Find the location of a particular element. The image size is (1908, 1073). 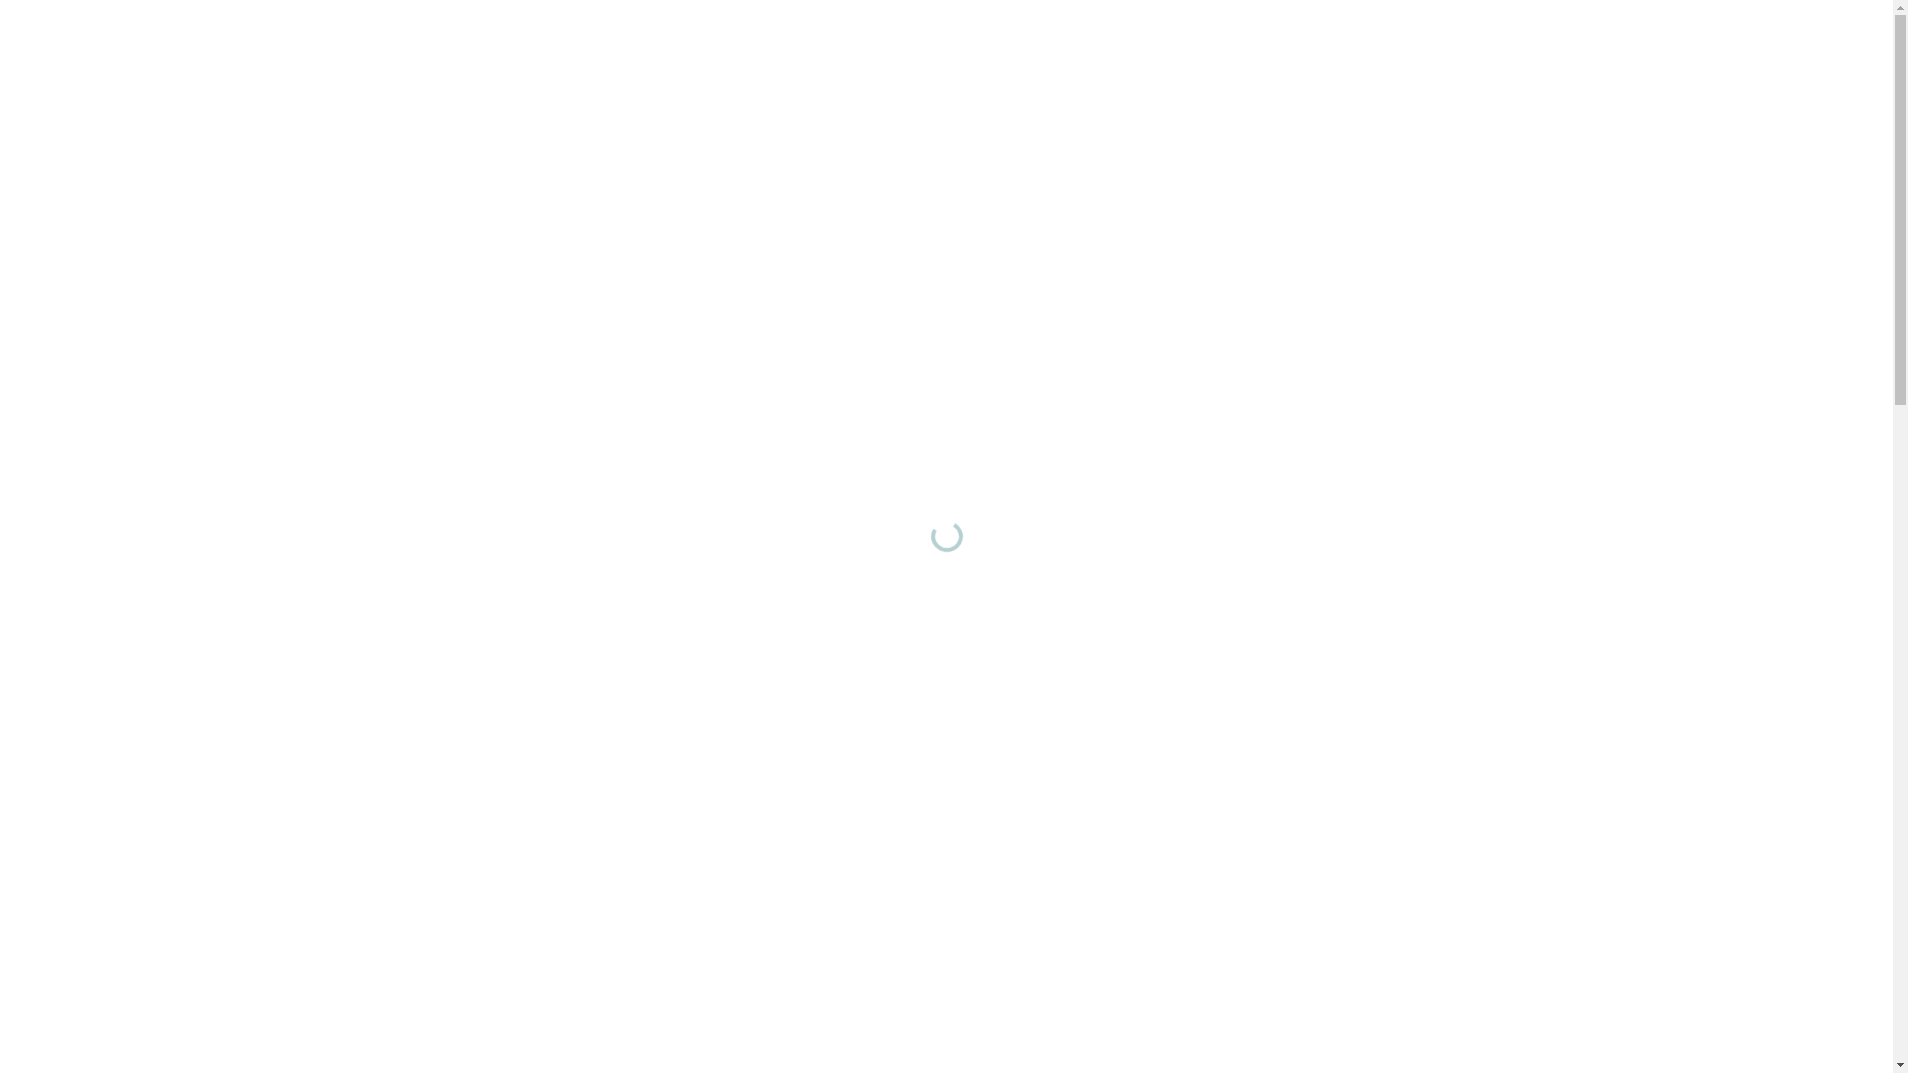

Cart is located at coordinates (1522, 50).